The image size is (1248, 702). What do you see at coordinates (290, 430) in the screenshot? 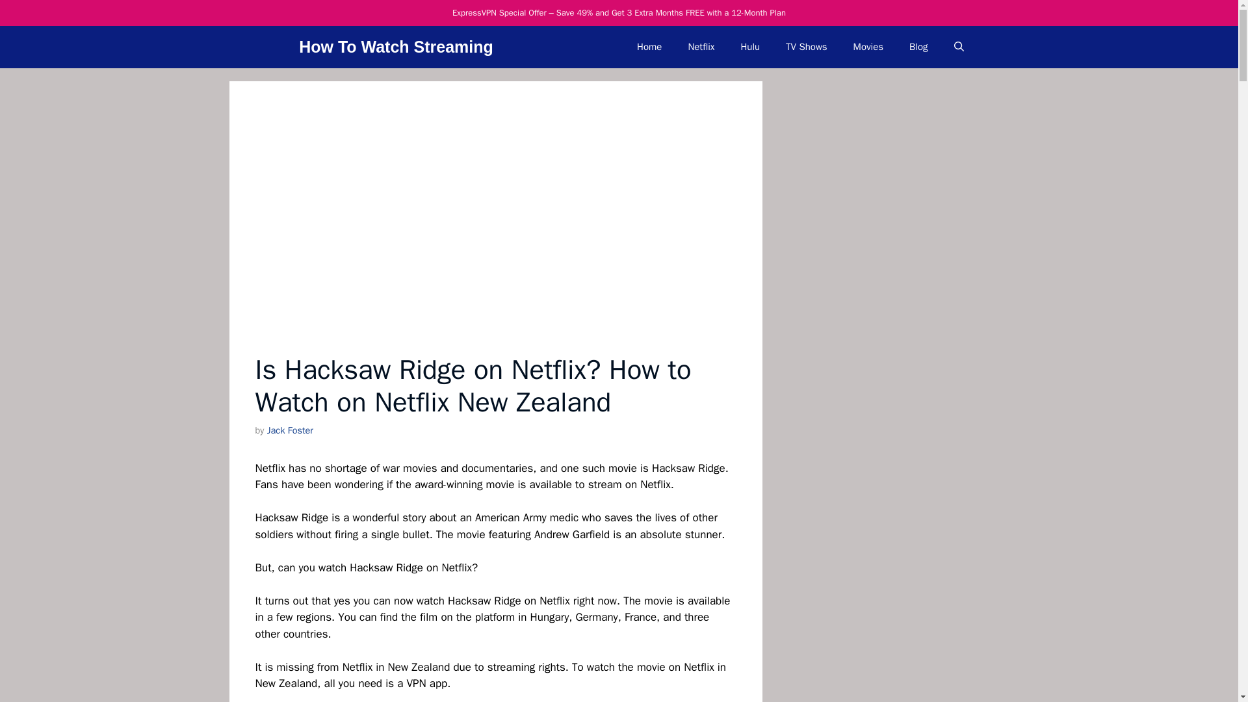
I see `View all posts by Jack Foster` at bounding box center [290, 430].